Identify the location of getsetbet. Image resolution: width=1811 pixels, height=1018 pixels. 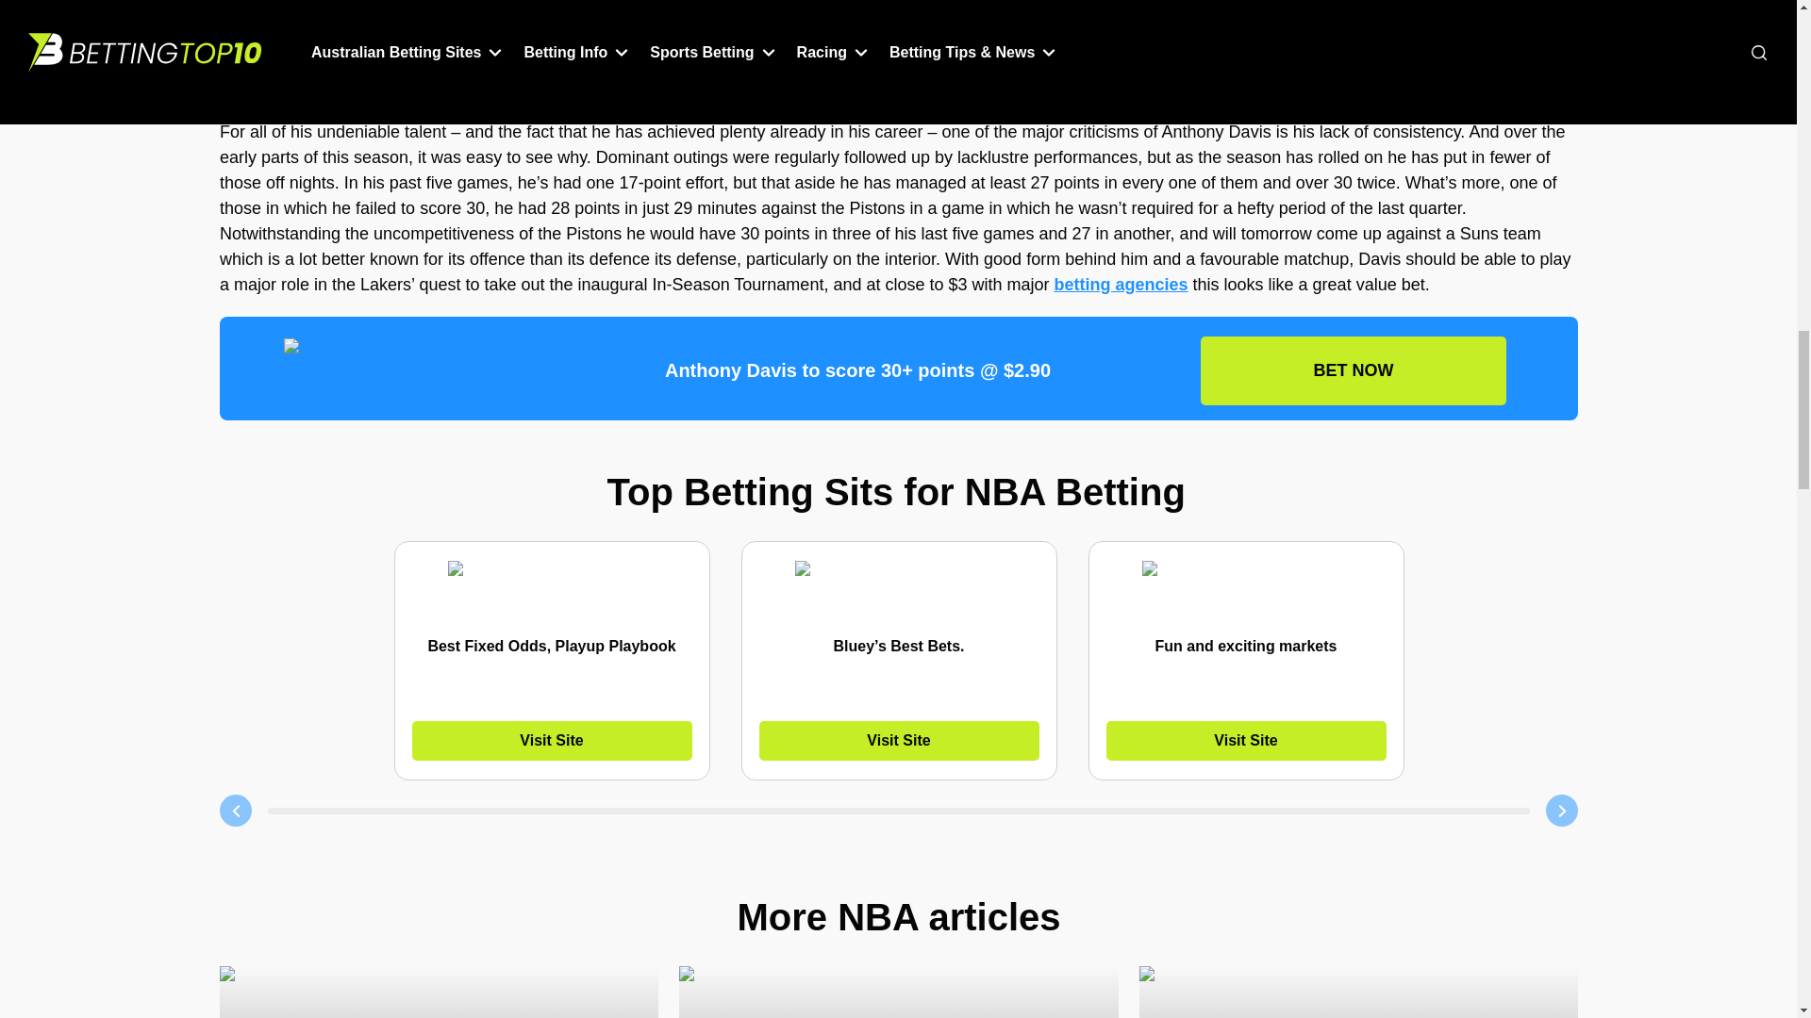
(1245, 590).